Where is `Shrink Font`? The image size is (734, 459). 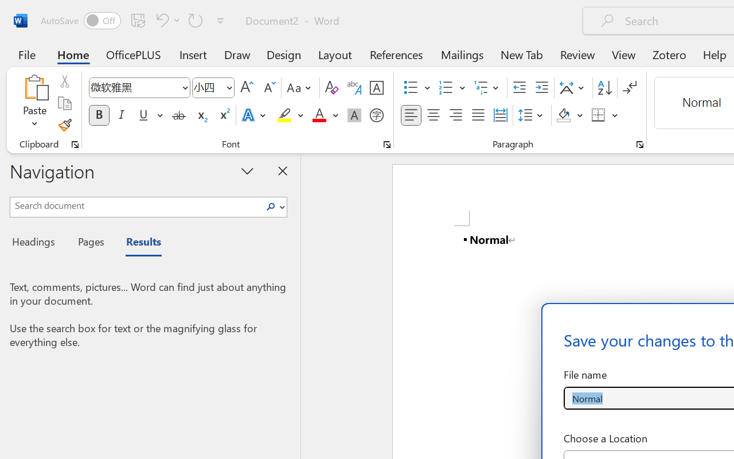 Shrink Font is located at coordinates (268, 88).